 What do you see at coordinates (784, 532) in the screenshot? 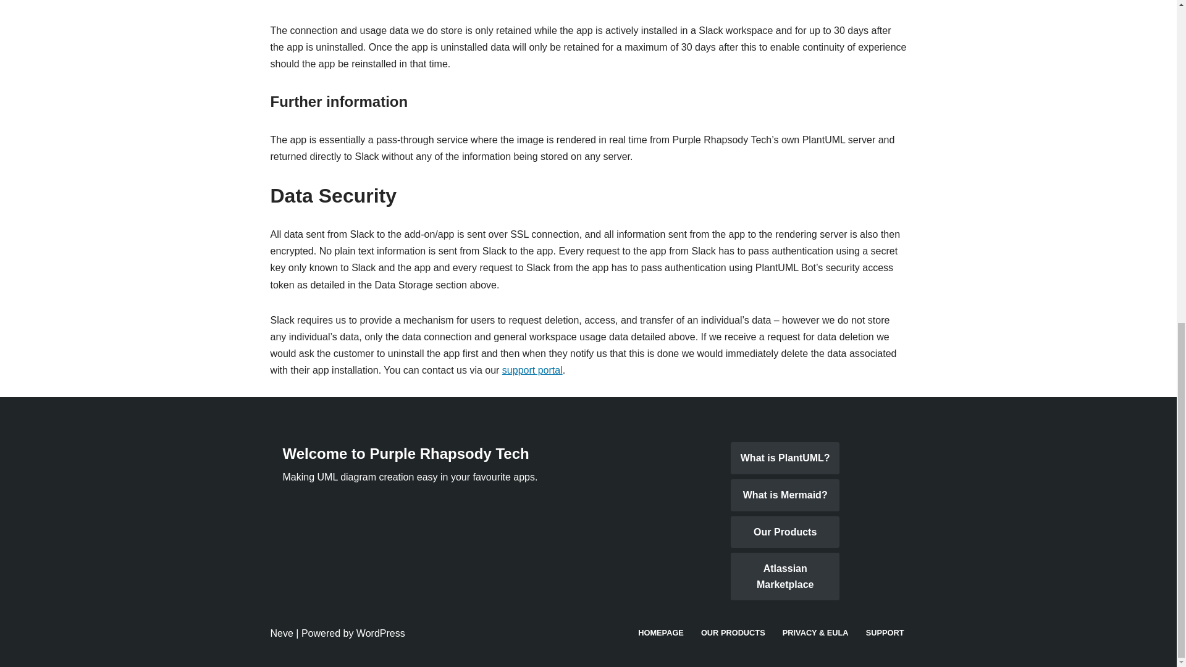
I see `Our Products` at bounding box center [784, 532].